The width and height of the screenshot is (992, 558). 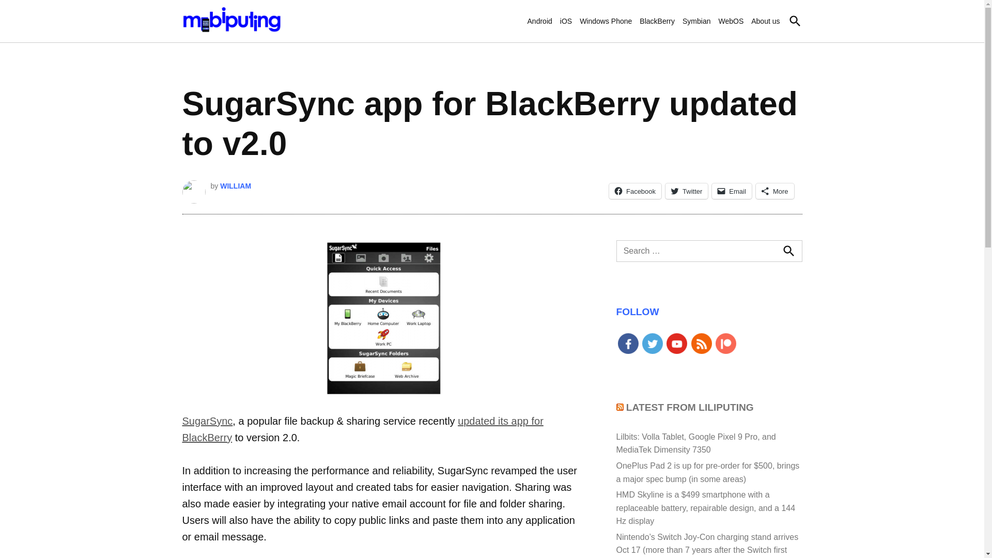 I want to click on Email, so click(x=732, y=191).